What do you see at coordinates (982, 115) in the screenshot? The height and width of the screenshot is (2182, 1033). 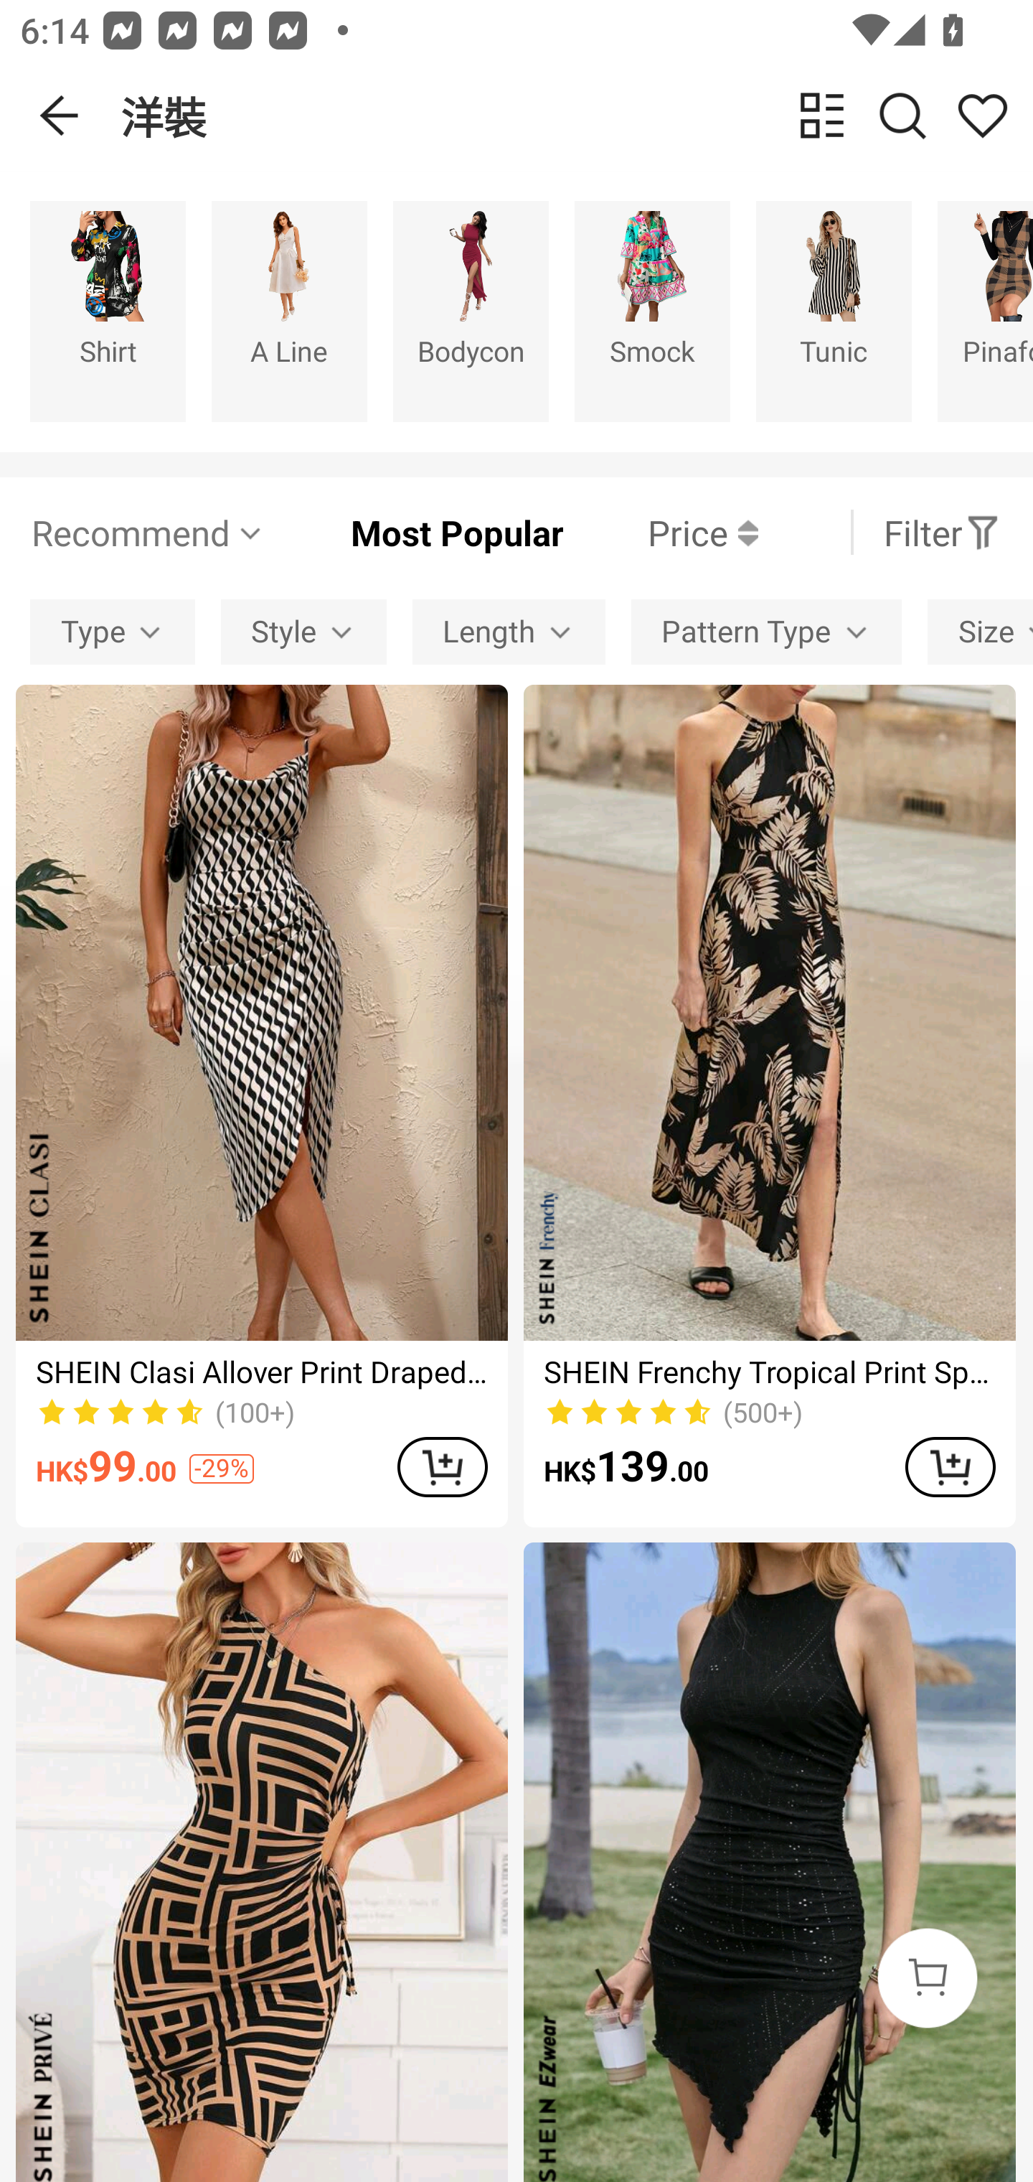 I see `Share` at bounding box center [982, 115].